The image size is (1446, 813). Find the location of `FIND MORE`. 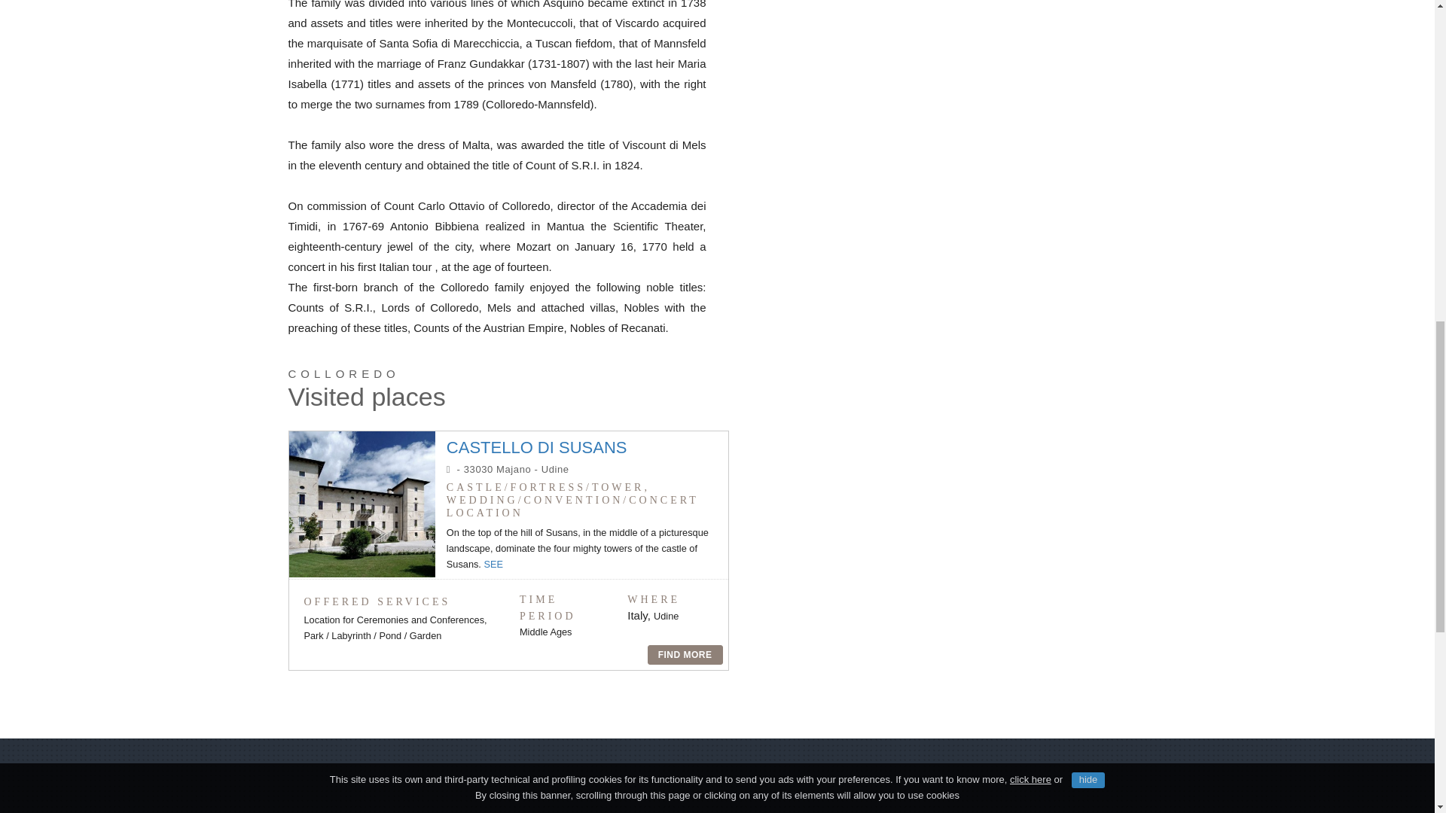

FIND MORE is located at coordinates (685, 655).